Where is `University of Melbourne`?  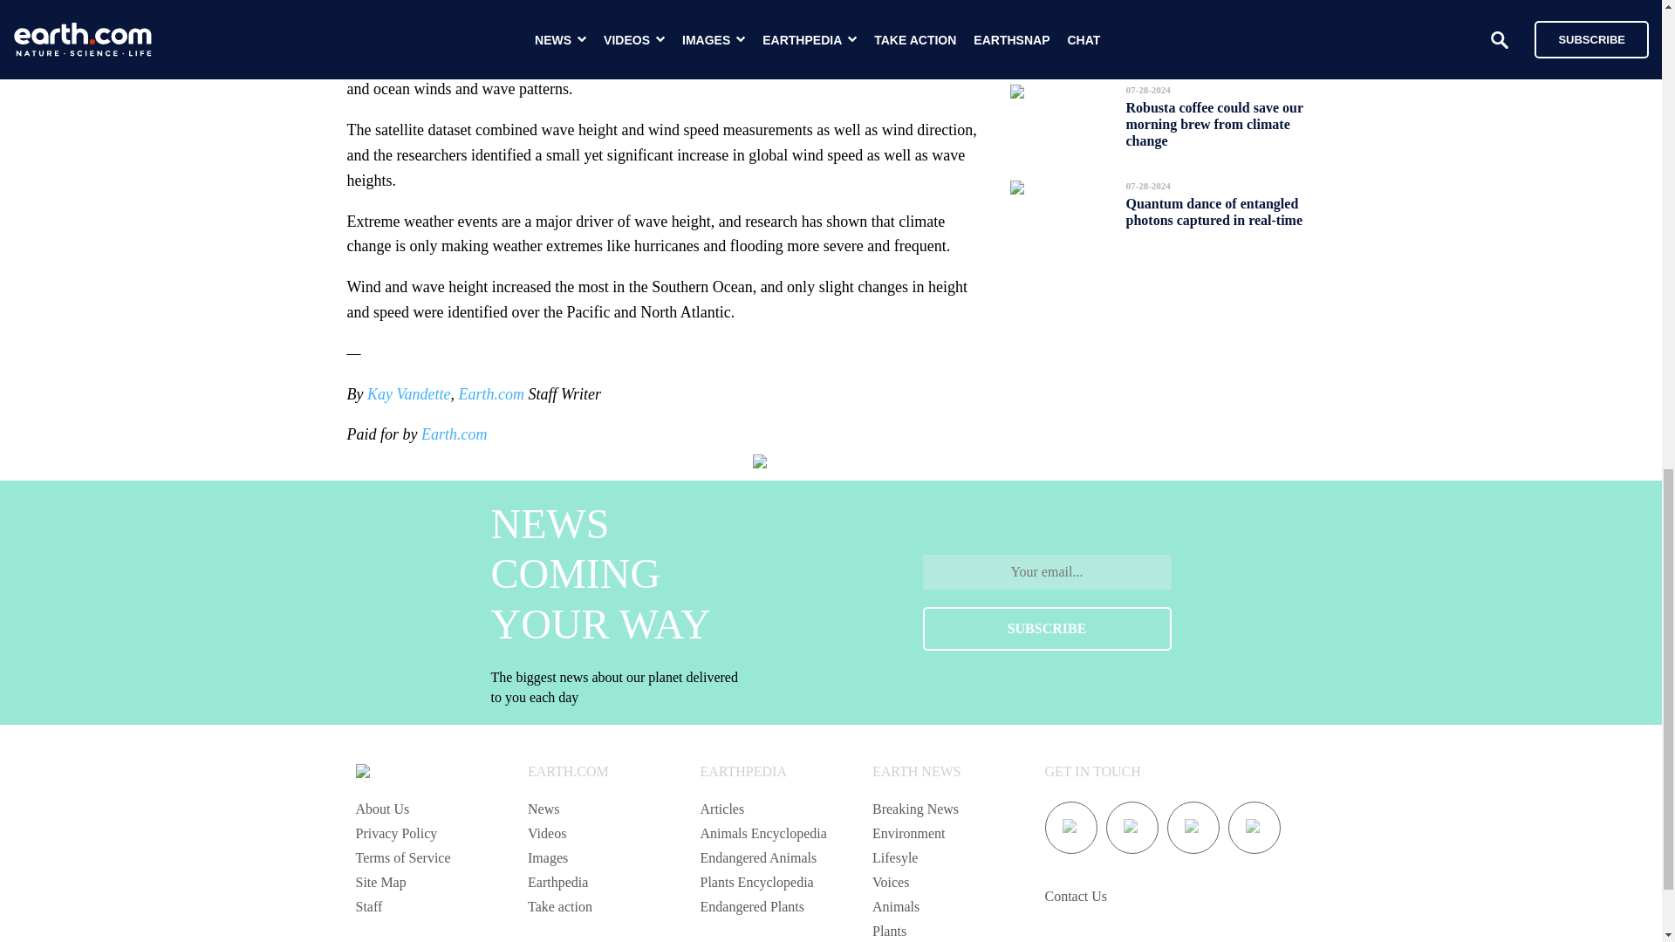 University of Melbourne is located at coordinates (860, 14).